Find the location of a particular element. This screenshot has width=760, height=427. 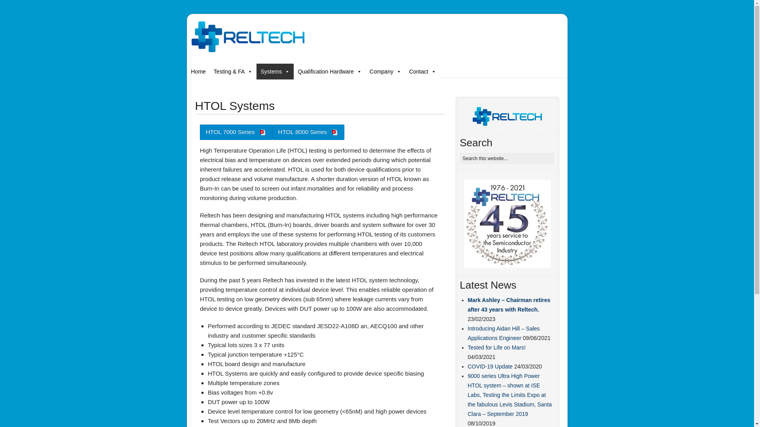

Qualification Hardware is located at coordinates (329, 71).